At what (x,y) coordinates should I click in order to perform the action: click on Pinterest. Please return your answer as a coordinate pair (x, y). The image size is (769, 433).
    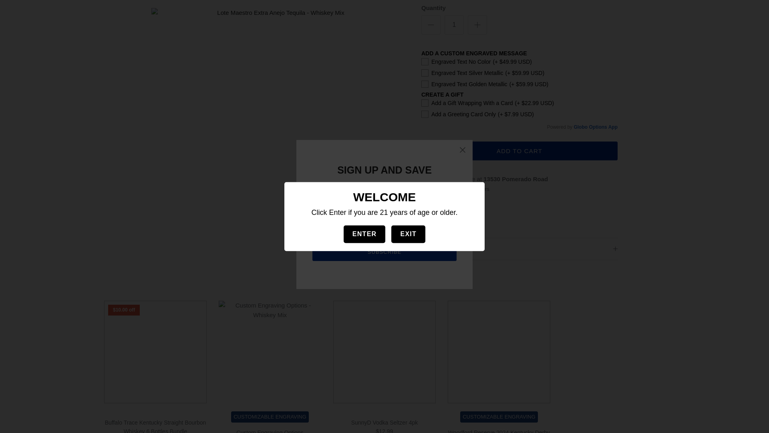
    Looking at the image, I should click on (466, 207).